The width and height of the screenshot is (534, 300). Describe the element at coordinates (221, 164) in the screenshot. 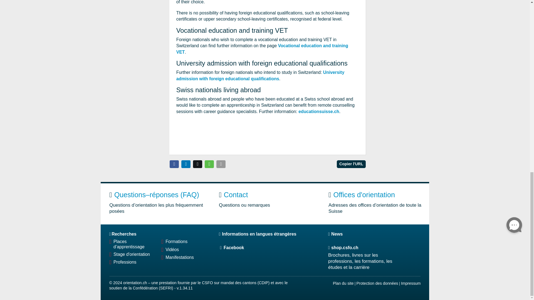

I see `Envoyer par courriel` at that location.